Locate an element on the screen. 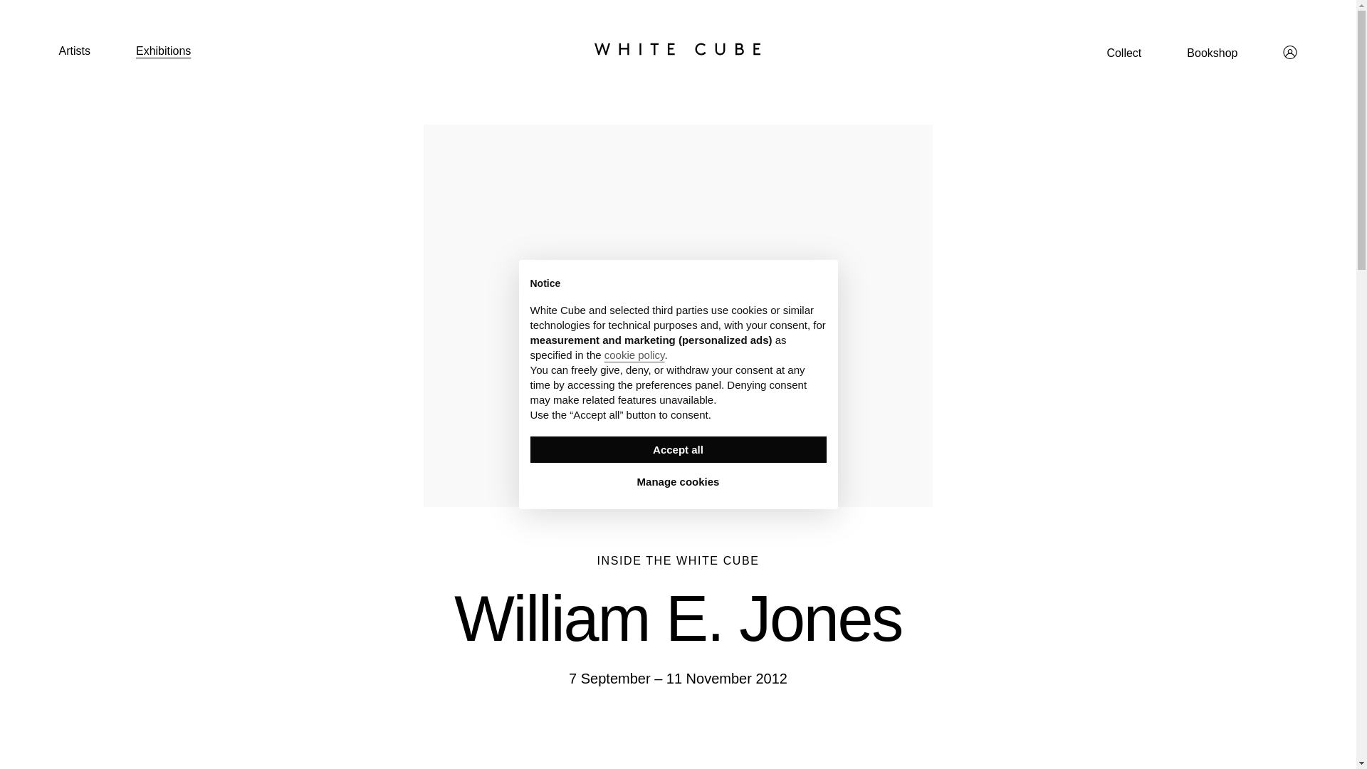 This screenshot has width=1367, height=769. Bookshop is located at coordinates (1212, 53).